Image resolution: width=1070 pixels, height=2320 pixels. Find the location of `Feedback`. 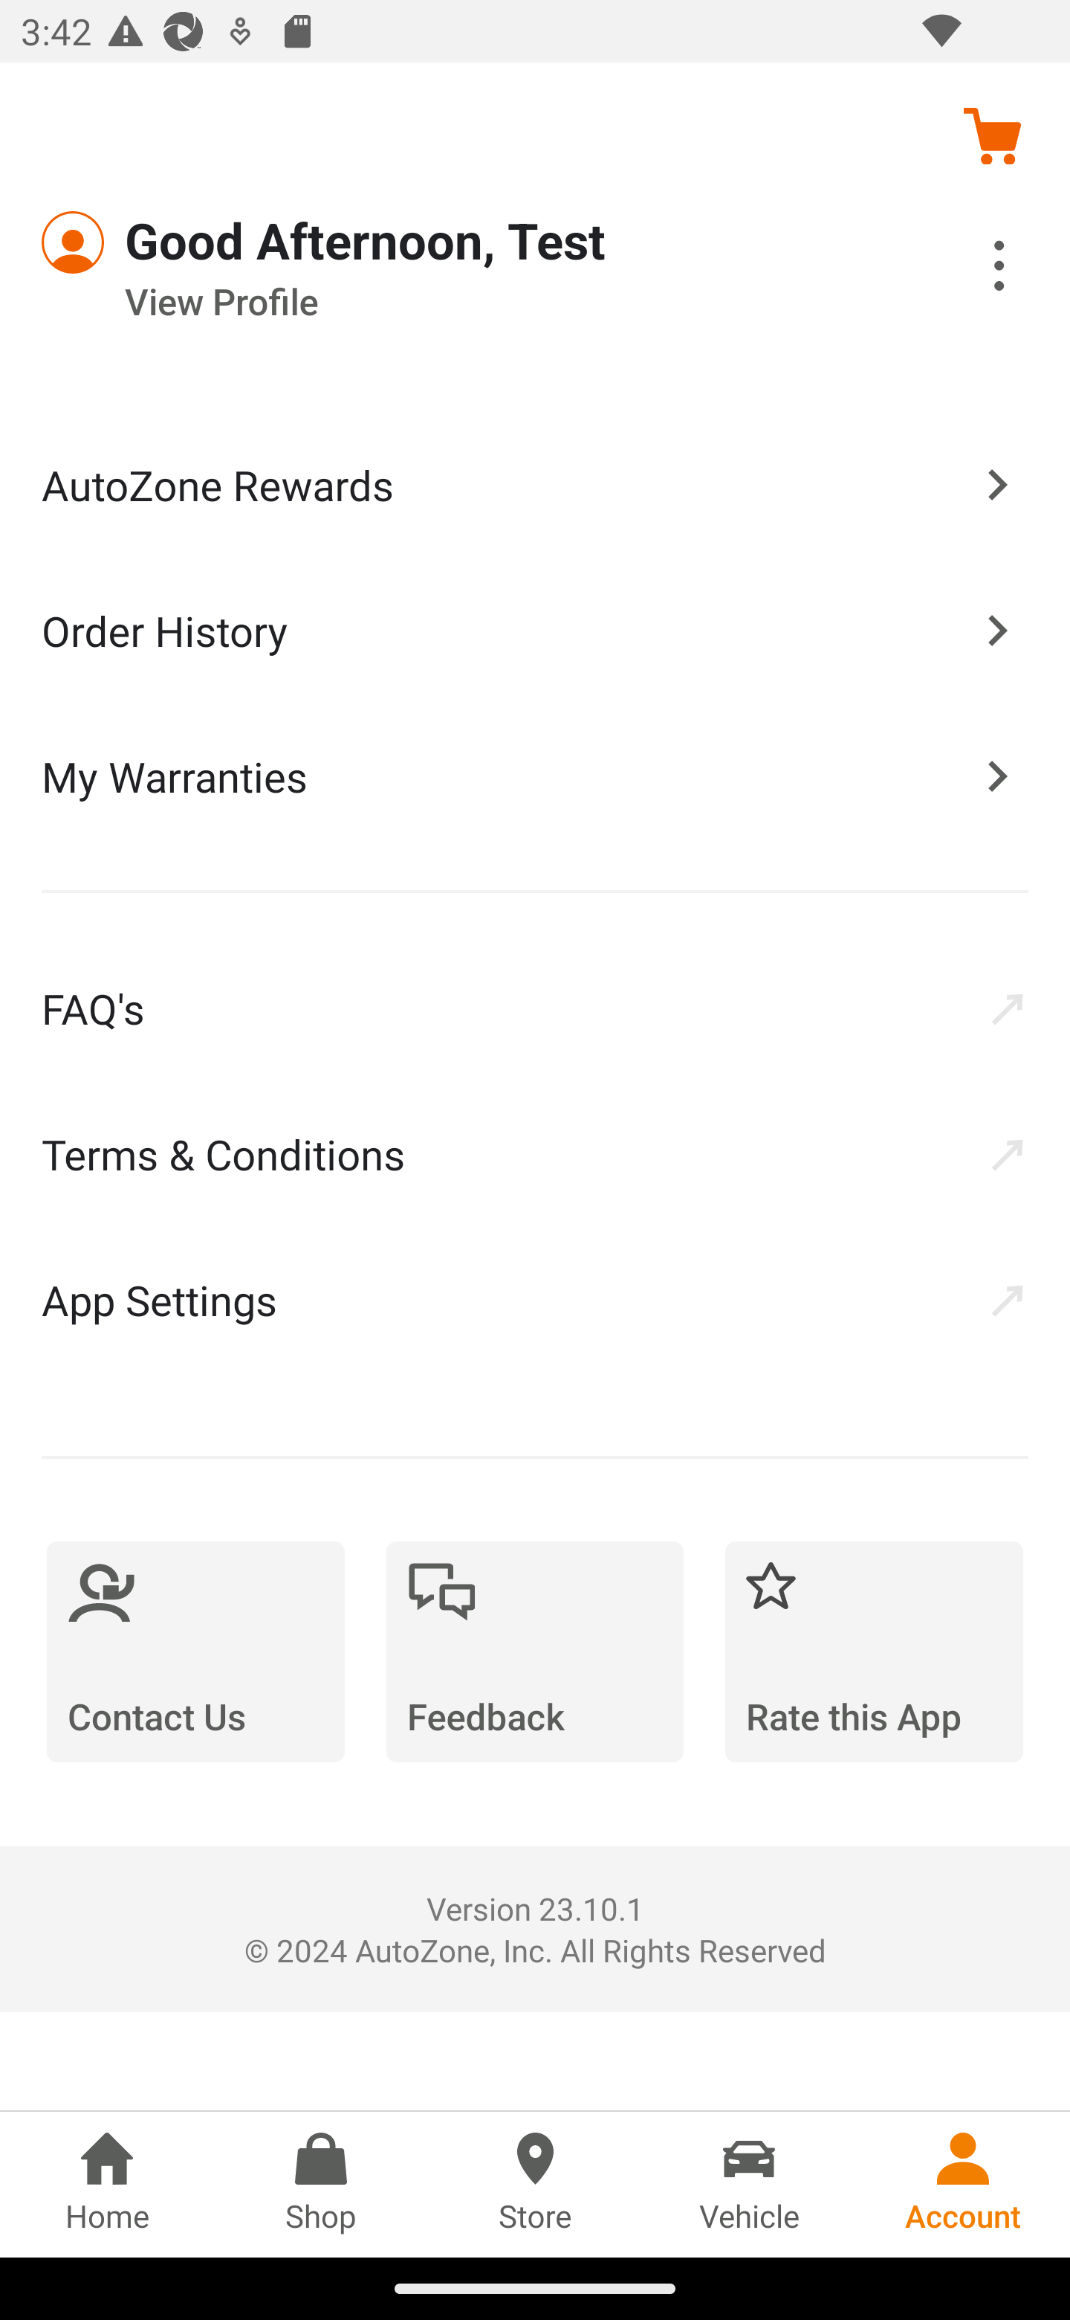

Feedback is located at coordinates (535, 1652).